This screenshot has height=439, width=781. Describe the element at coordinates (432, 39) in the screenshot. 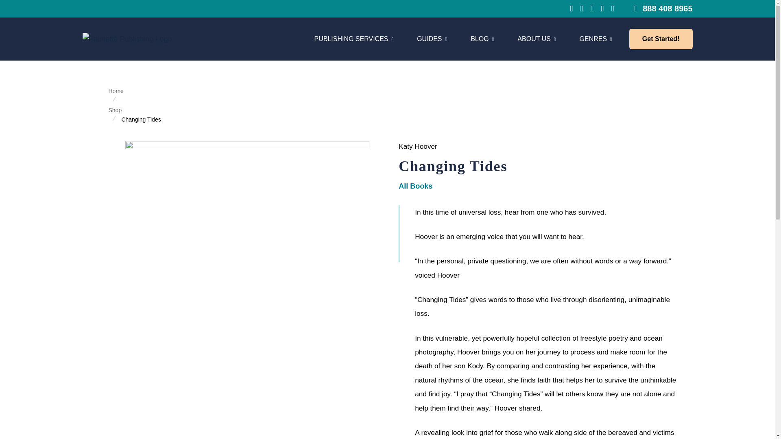

I see `ABOUT US` at that location.